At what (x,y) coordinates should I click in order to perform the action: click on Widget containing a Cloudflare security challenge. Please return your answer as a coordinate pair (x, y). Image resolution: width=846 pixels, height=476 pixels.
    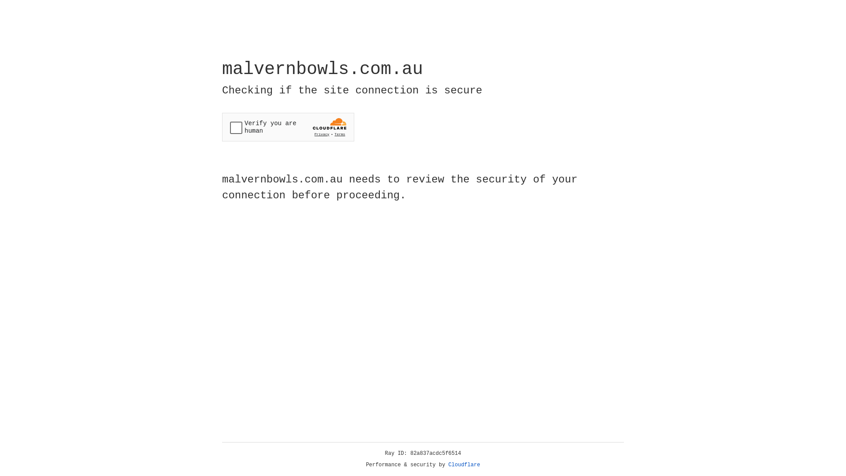
    Looking at the image, I should click on (288, 127).